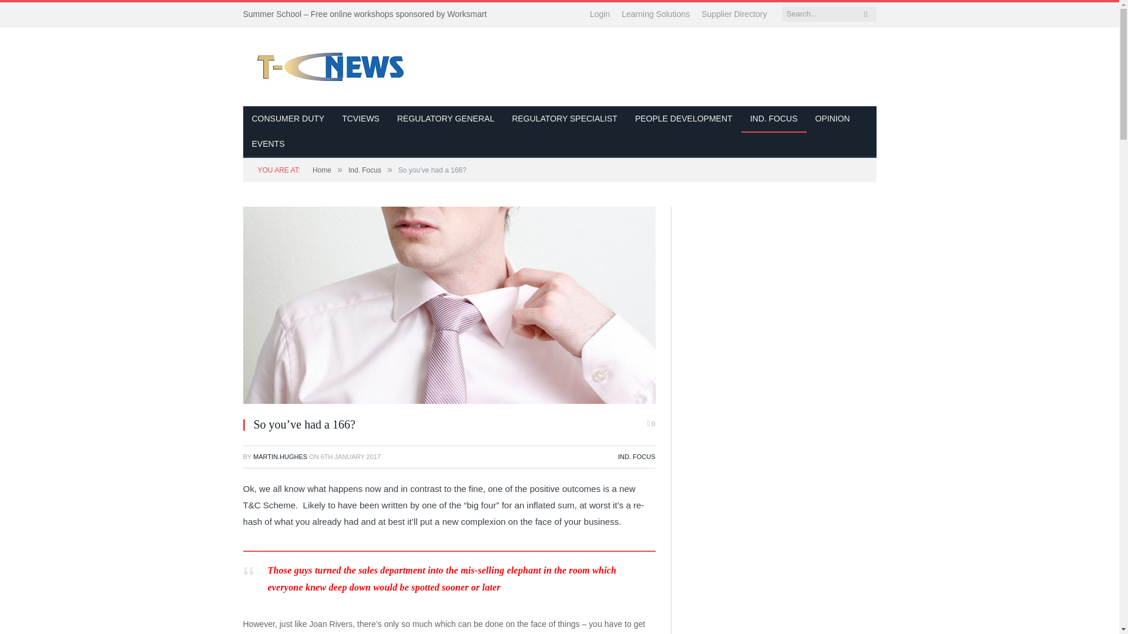 The height and width of the screenshot is (634, 1128). Describe the element at coordinates (445, 119) in the screenshot. I see `REGULATORY GENERAL` at that location.